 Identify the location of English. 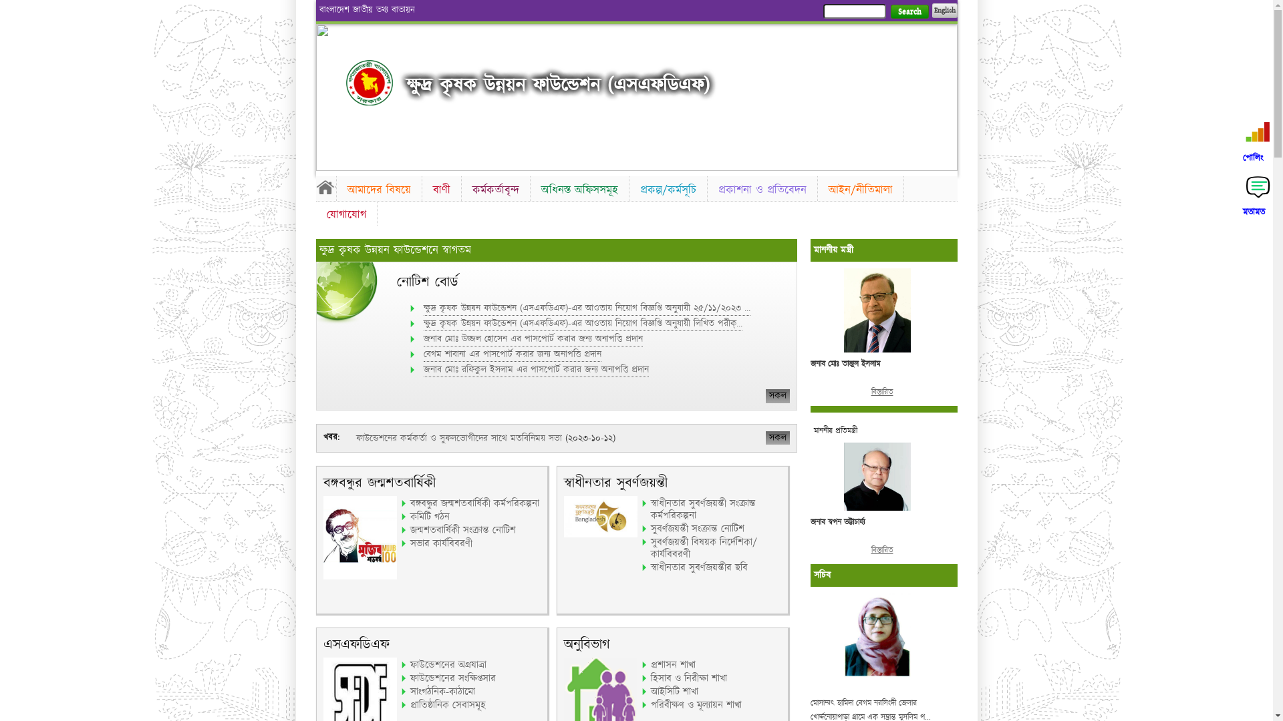
(944, 11).